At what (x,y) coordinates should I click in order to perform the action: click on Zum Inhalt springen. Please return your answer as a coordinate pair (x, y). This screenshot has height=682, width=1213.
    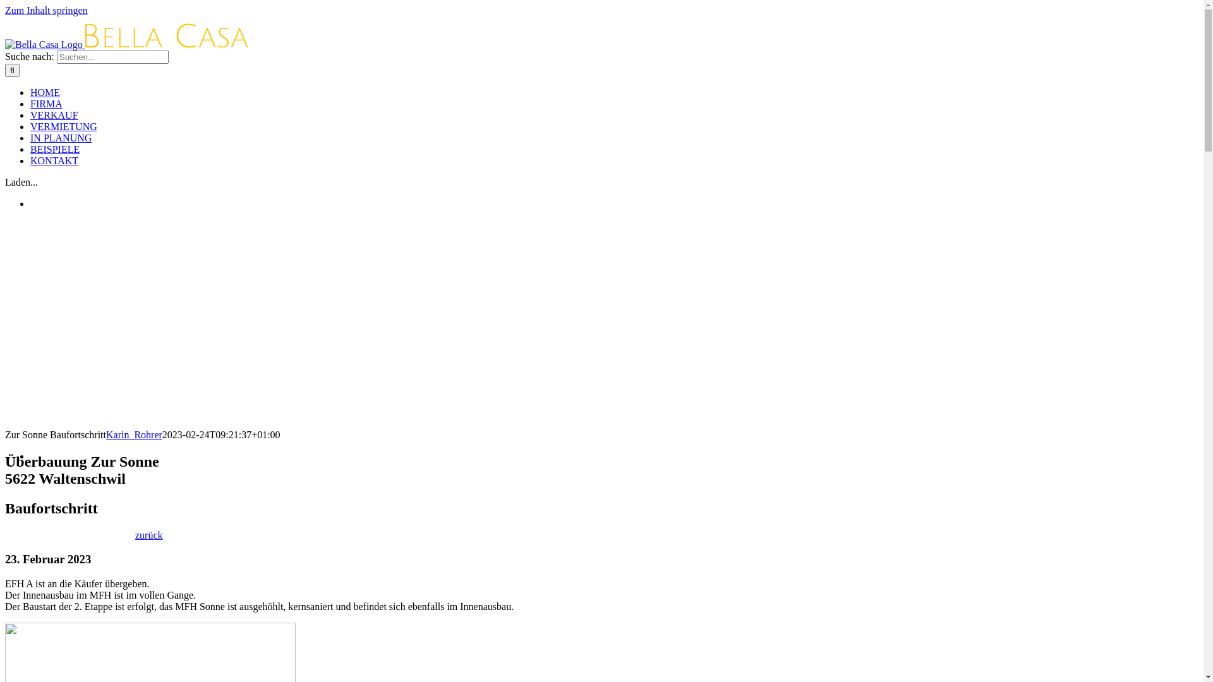
    Looking at the image, I should click on (47, 10).